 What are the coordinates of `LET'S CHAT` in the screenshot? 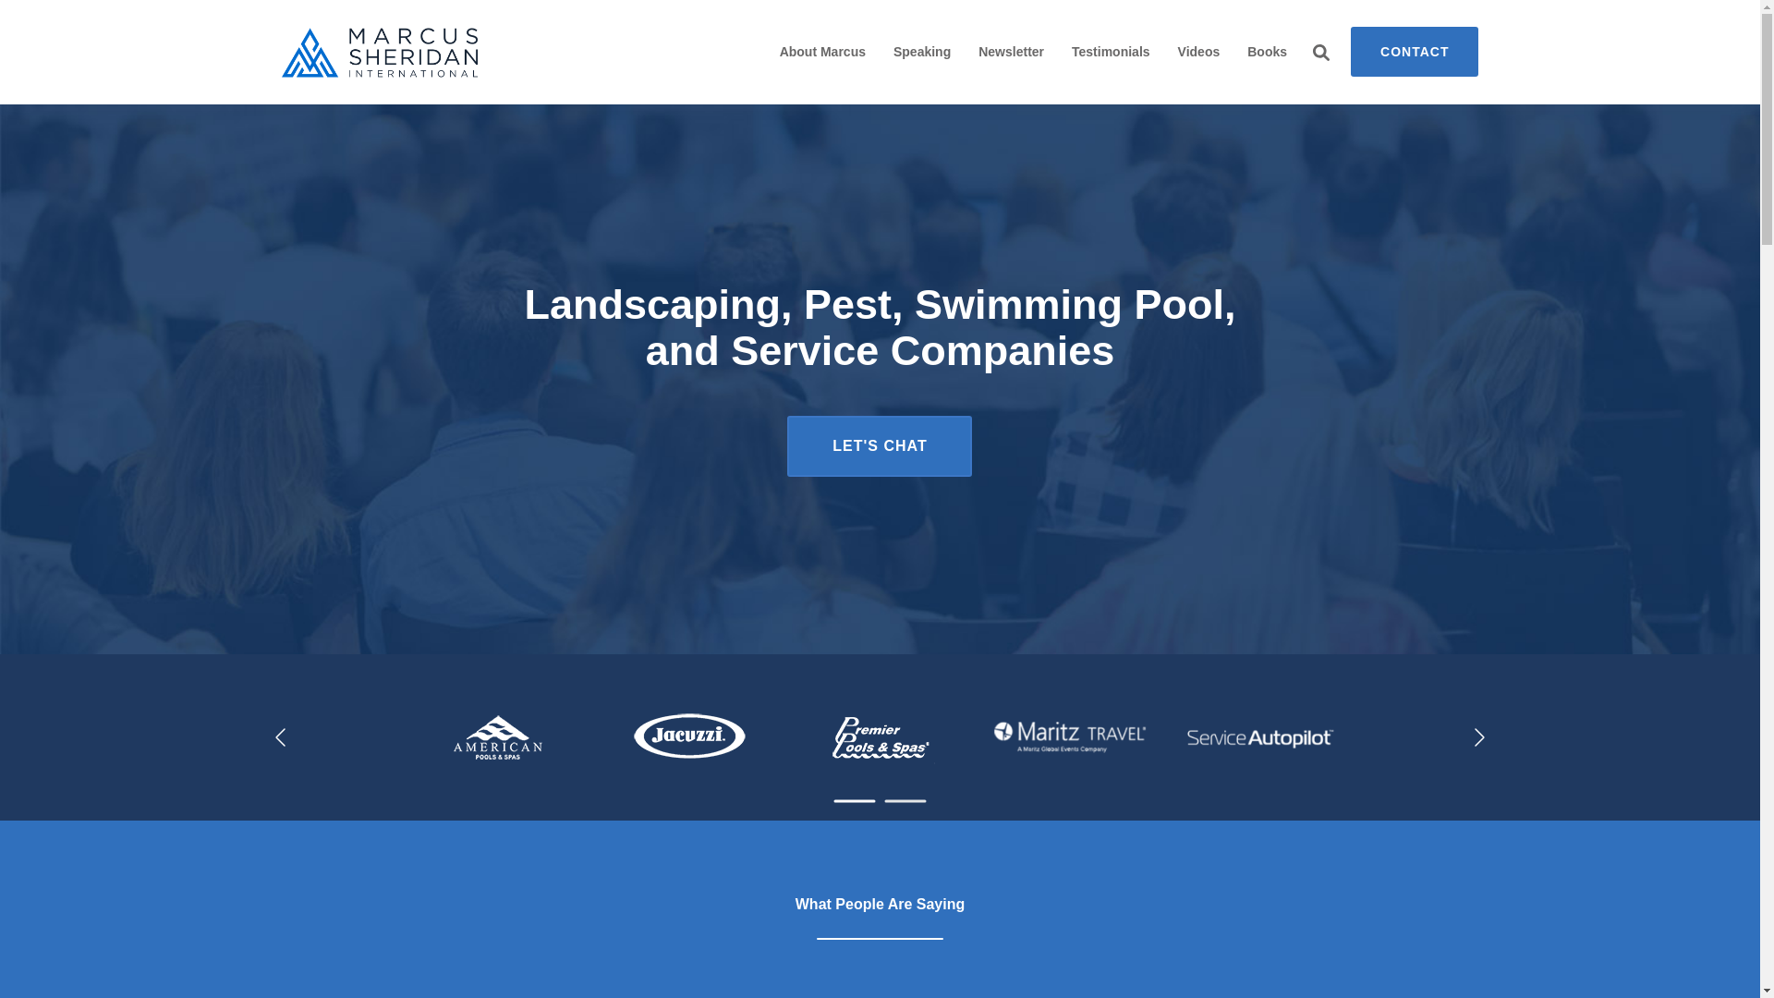 It's located at (880, 446).